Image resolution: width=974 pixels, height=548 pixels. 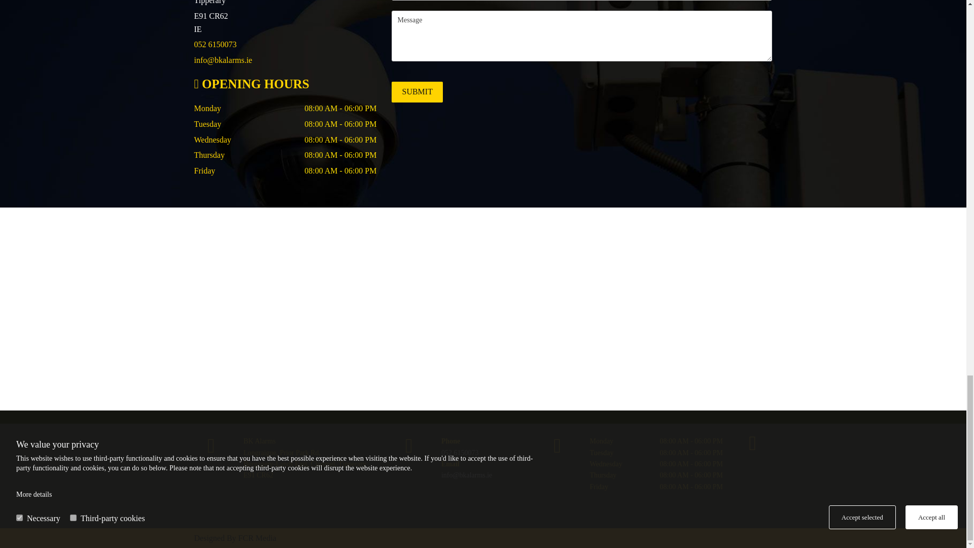 I want to click on 052 6150073, so click(x=460, y=453).